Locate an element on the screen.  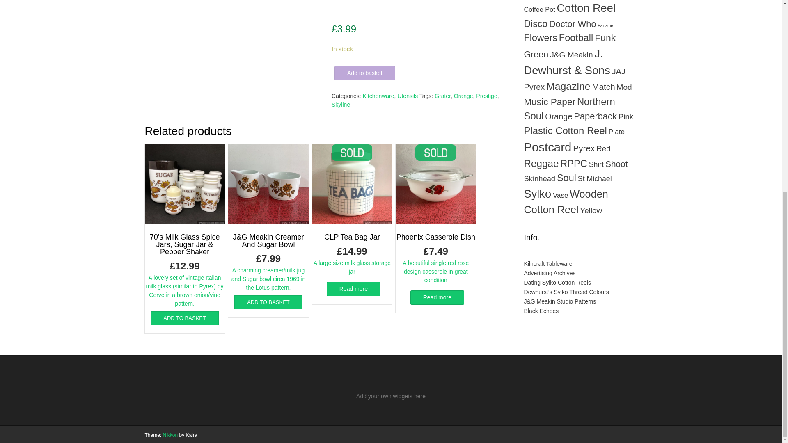
Grater is located at coordinates (442, 96).